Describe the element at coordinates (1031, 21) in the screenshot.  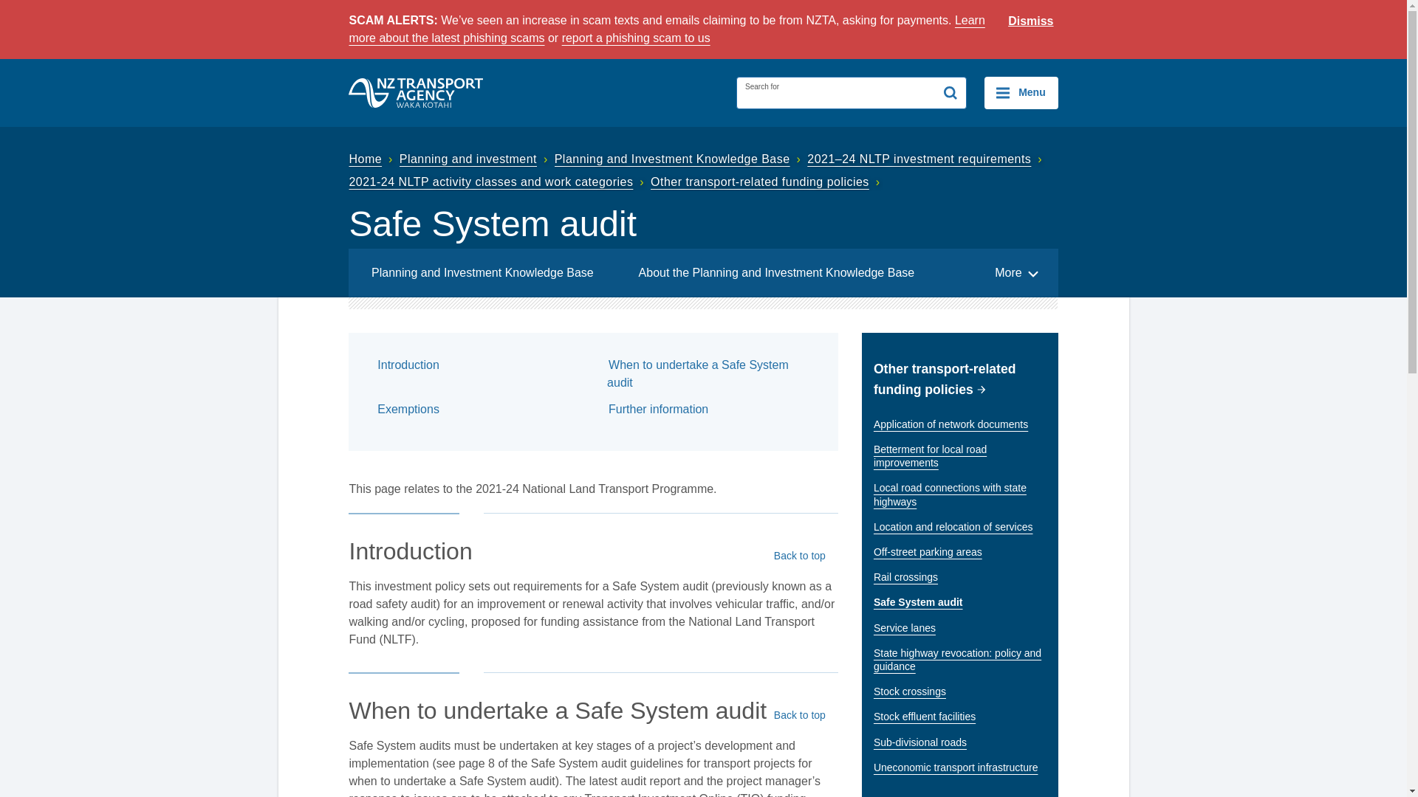
I see `Dismiss` at that location.